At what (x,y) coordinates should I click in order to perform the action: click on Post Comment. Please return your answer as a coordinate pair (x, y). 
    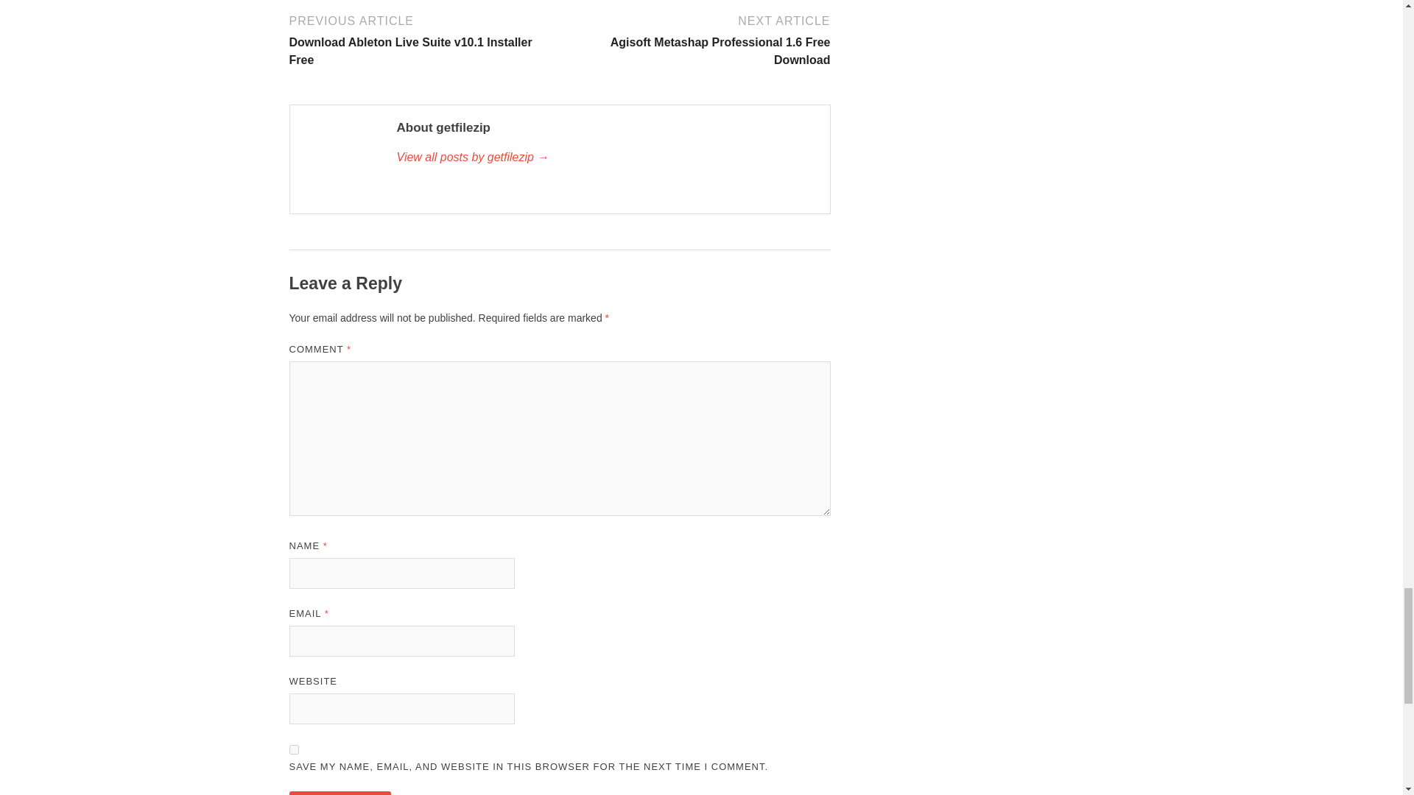
    Looking at the image, I should click on (339, 793).